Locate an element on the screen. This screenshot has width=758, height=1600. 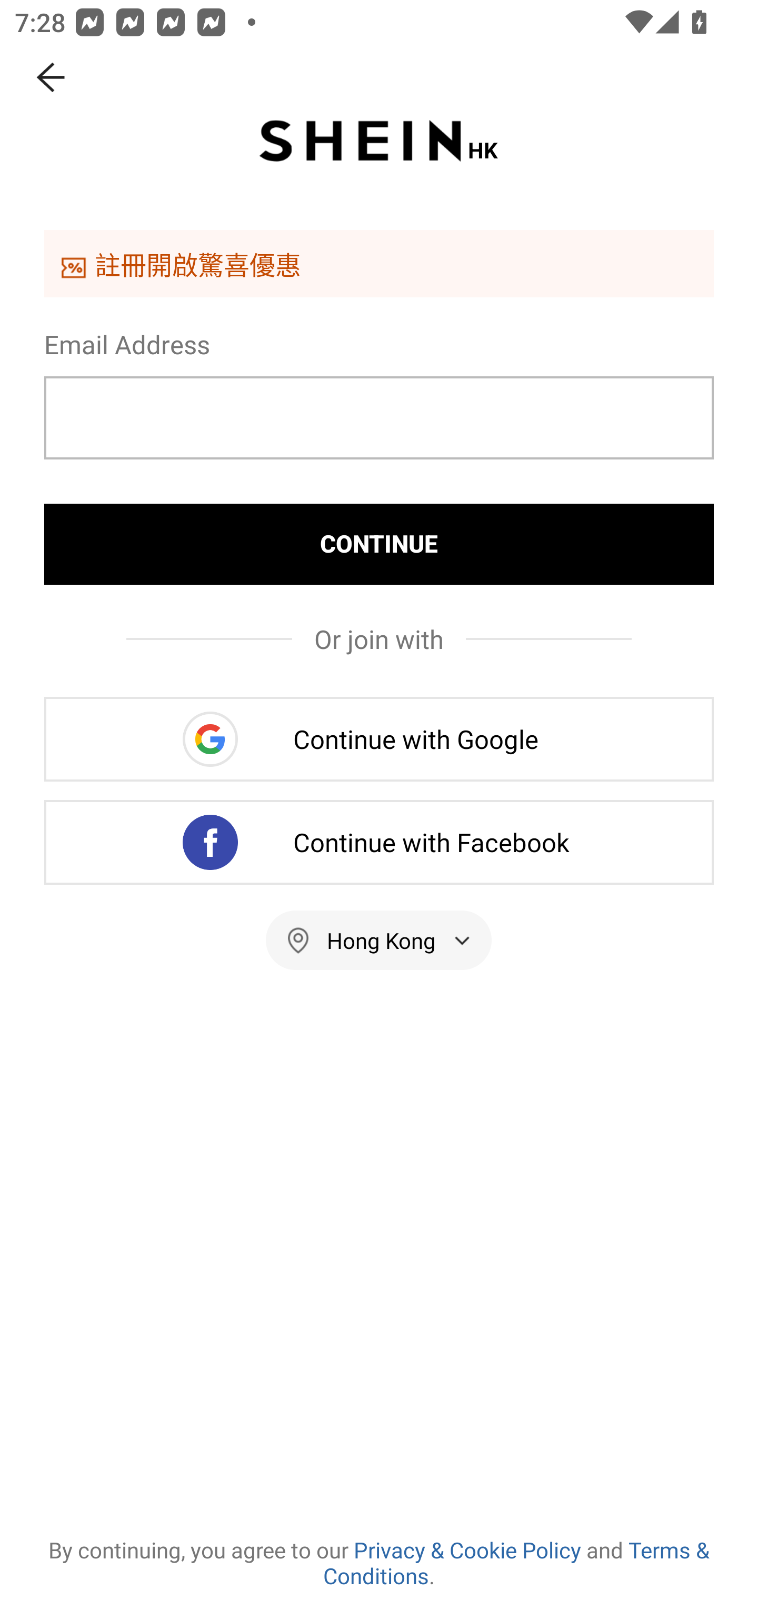
Continue with Google is located at coordinates (379, 739).